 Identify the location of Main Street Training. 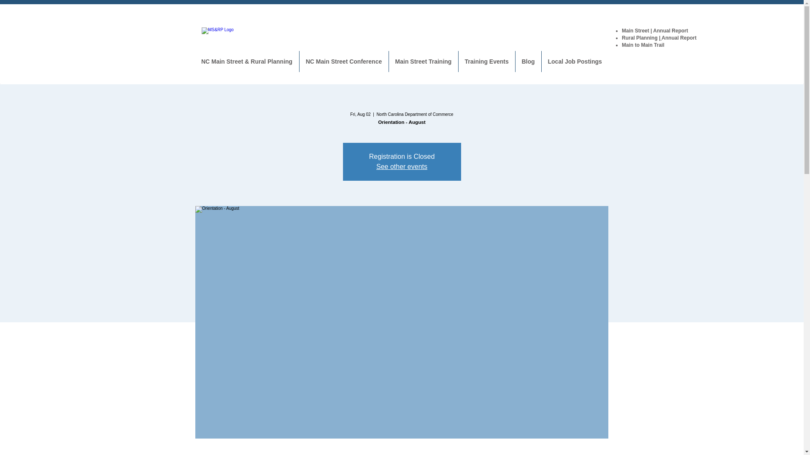
(424, 61).